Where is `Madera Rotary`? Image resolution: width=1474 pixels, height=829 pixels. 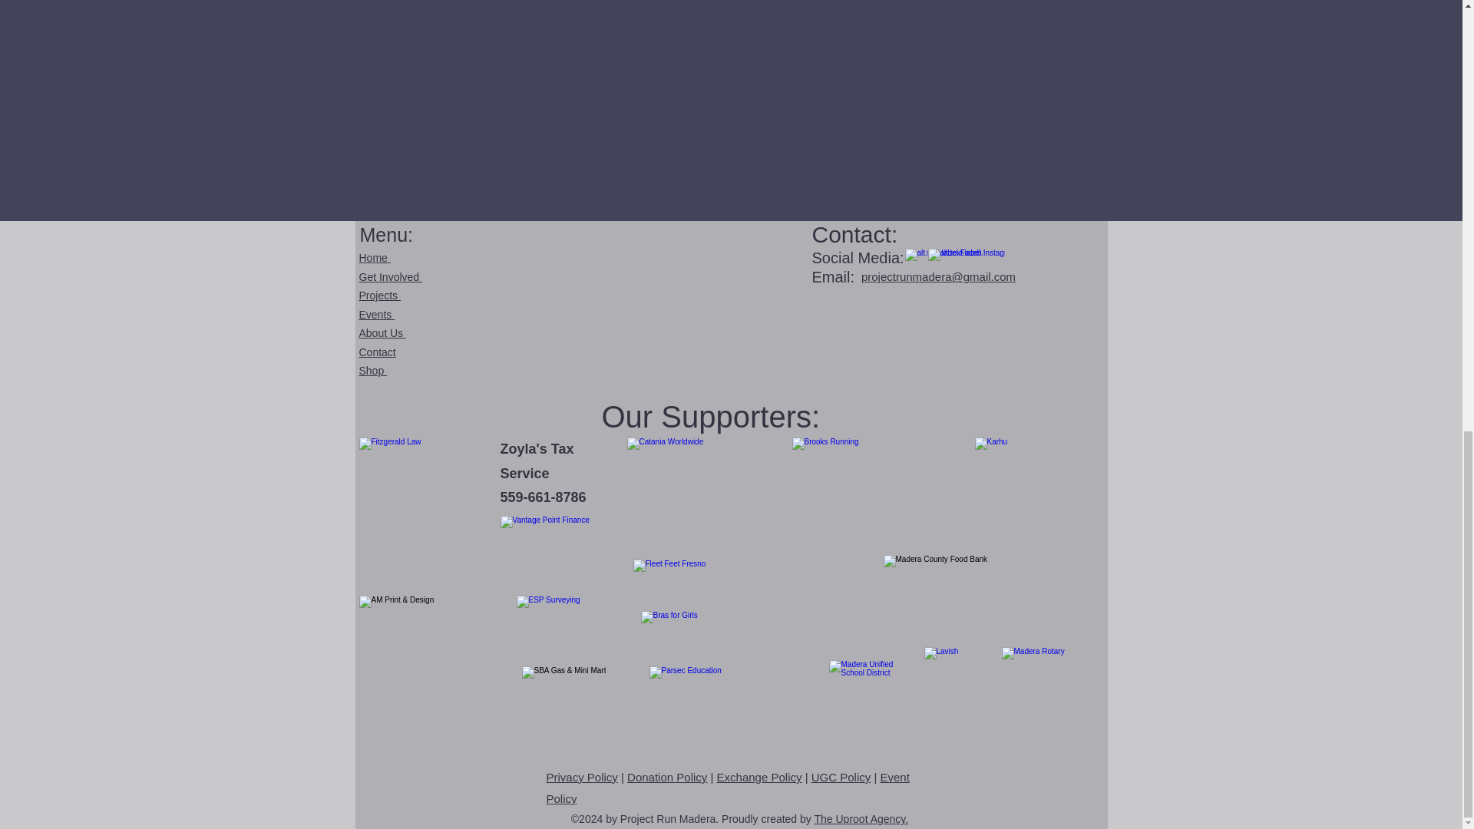
Madera Rotary is located at coordinates (1035, 683).